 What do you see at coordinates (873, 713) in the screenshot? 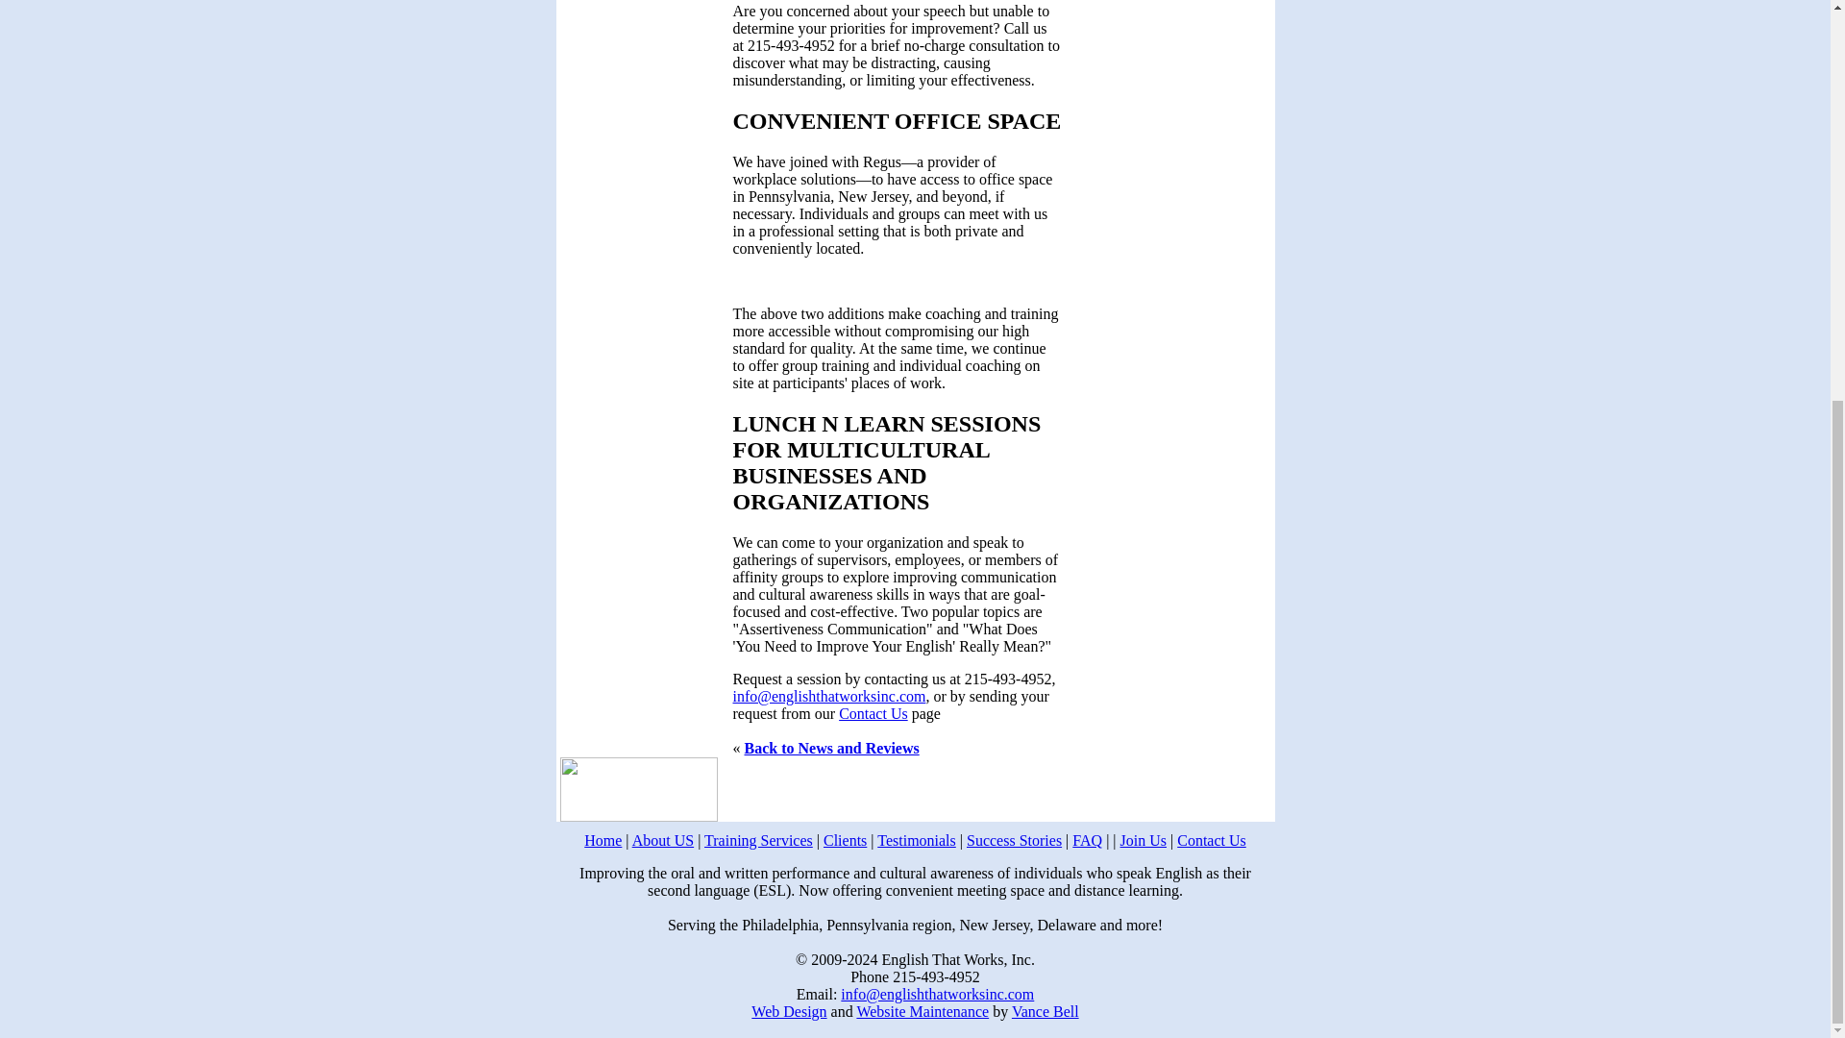
I see `Contact Us` at bounding box center [873, 713].